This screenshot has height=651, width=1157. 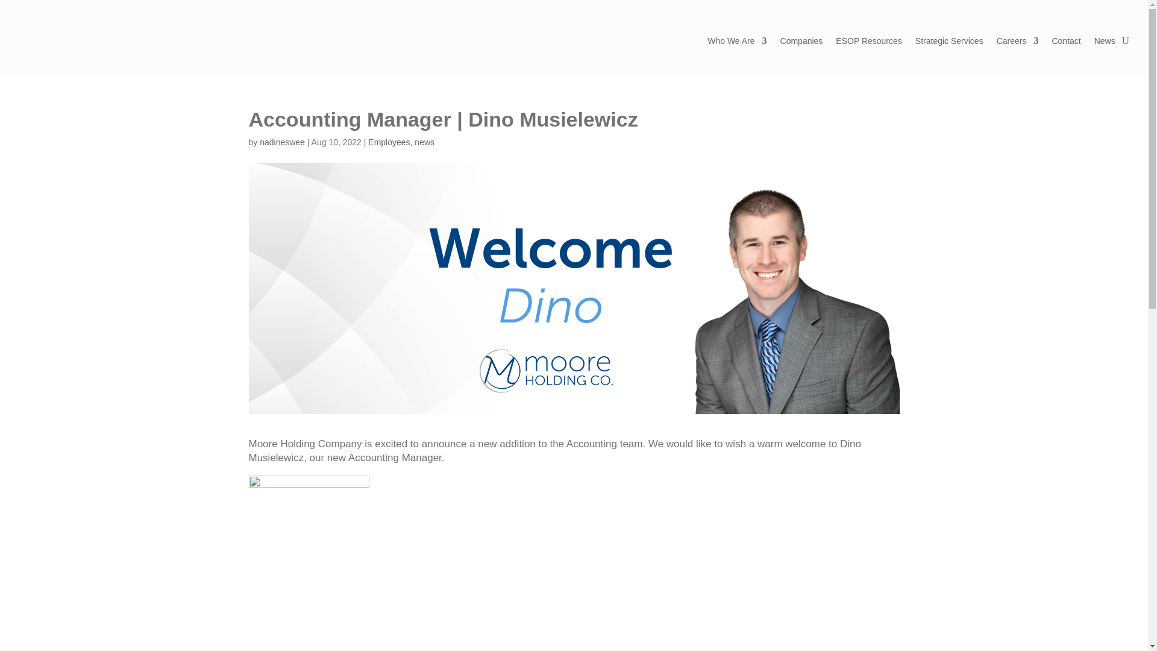 What do you see at coordinates (949, 41) in the screenshot?
I see `Strategic Services` at bounding box center [949, 41].